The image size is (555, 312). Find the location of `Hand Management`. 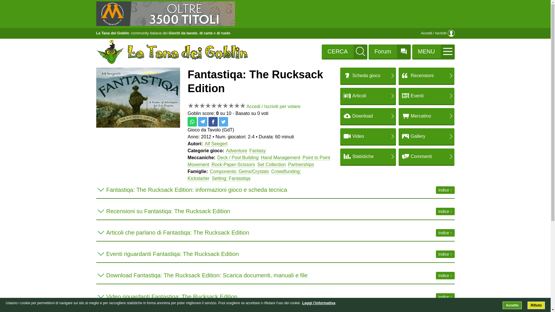

Hand Management is located at coordinates (280, 158).